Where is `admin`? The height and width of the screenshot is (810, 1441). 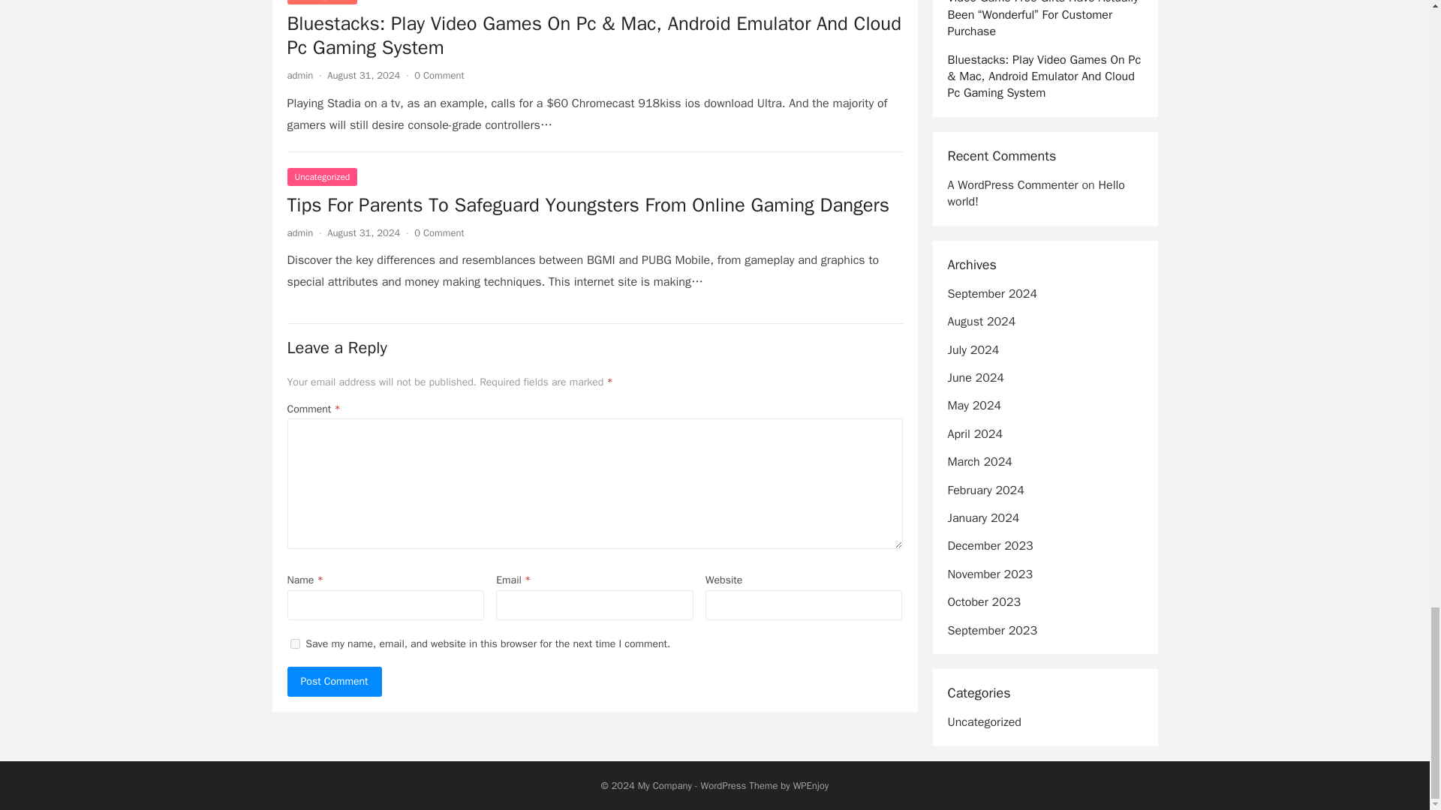 admin is located at coordinates (299, 75).